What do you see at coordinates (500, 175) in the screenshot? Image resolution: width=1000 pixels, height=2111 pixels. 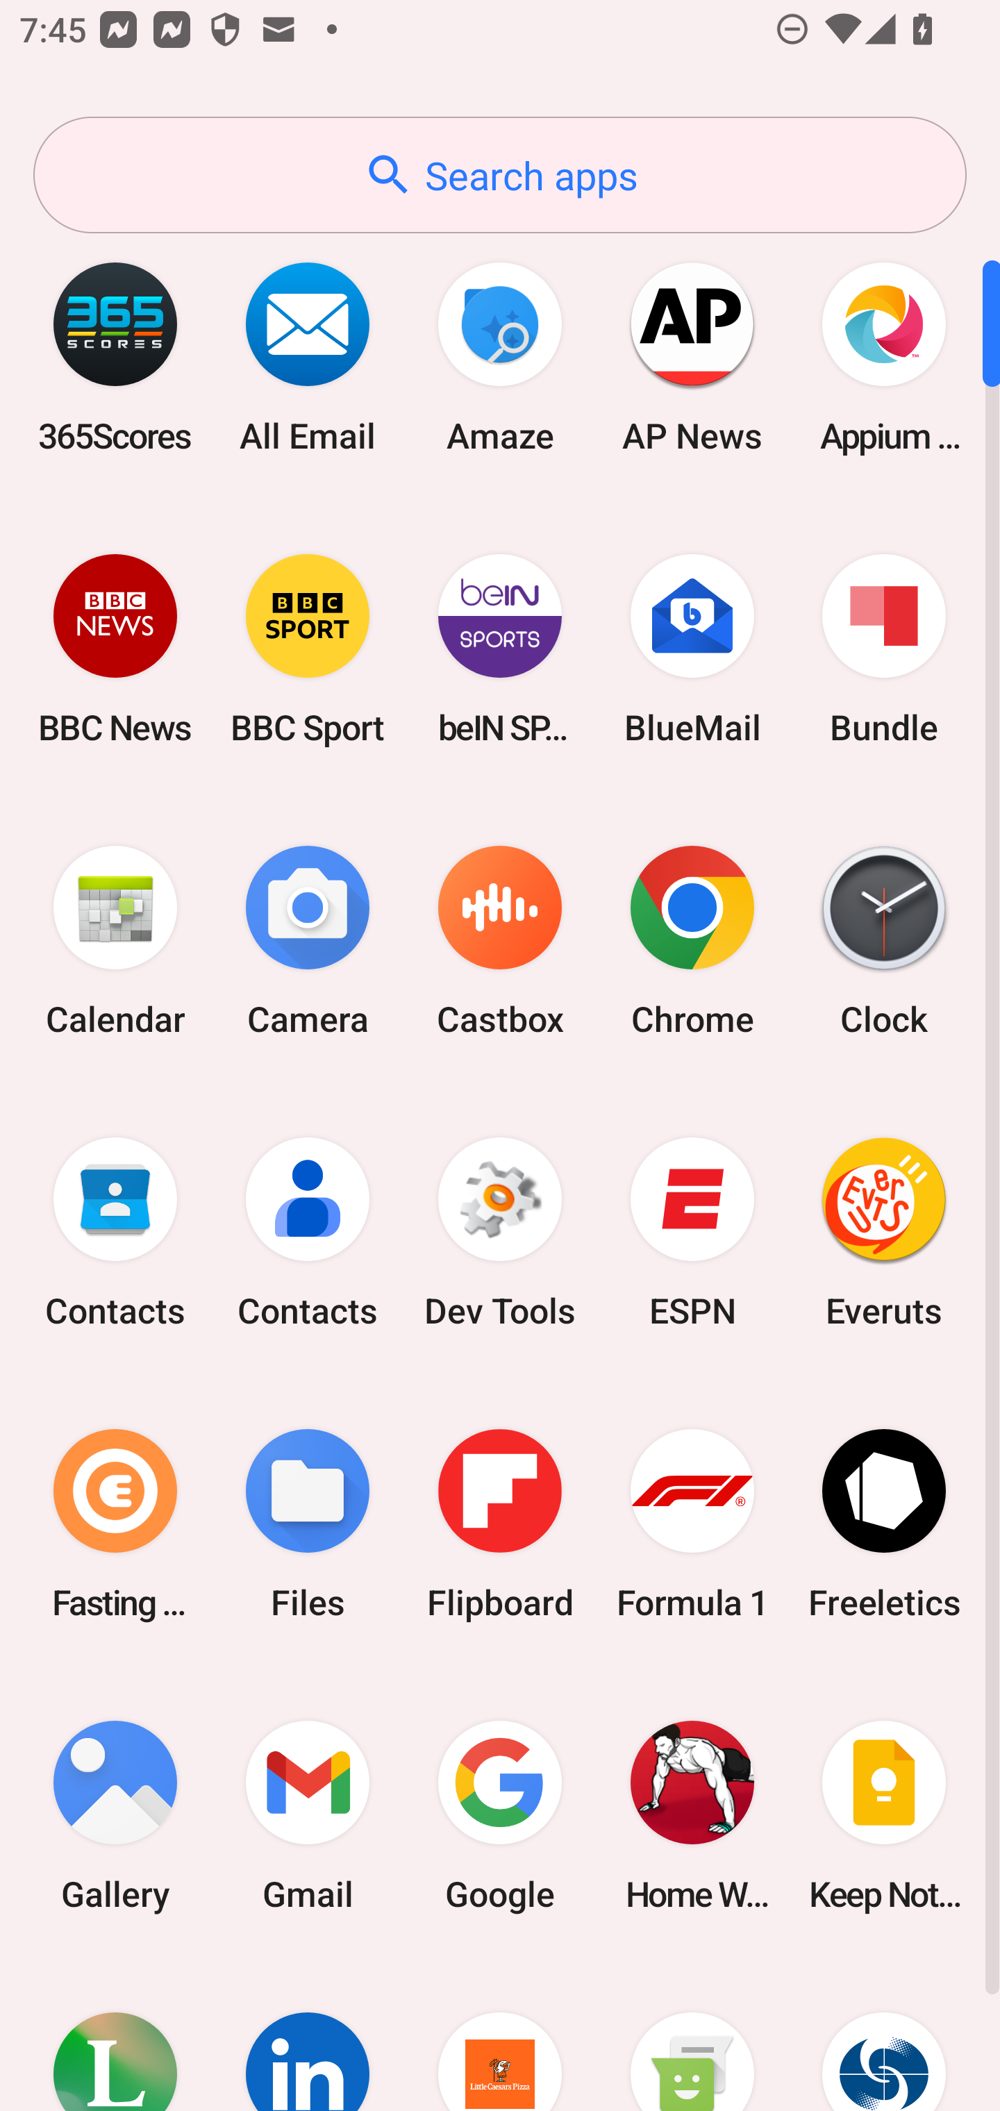 I see `  Search apps` at bounding box center [500, 175].